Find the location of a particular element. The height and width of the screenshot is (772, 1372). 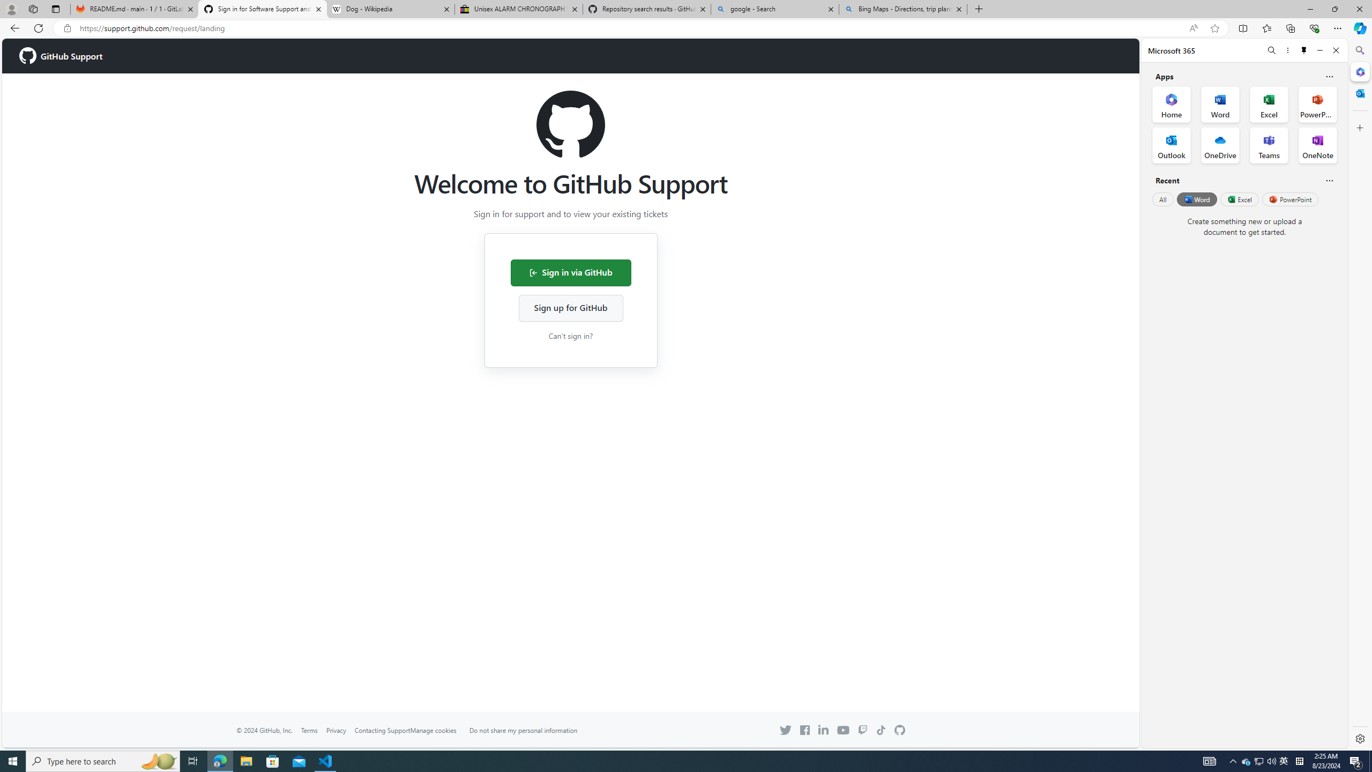

Is this helpful? is located at coordinates (1329, 180).